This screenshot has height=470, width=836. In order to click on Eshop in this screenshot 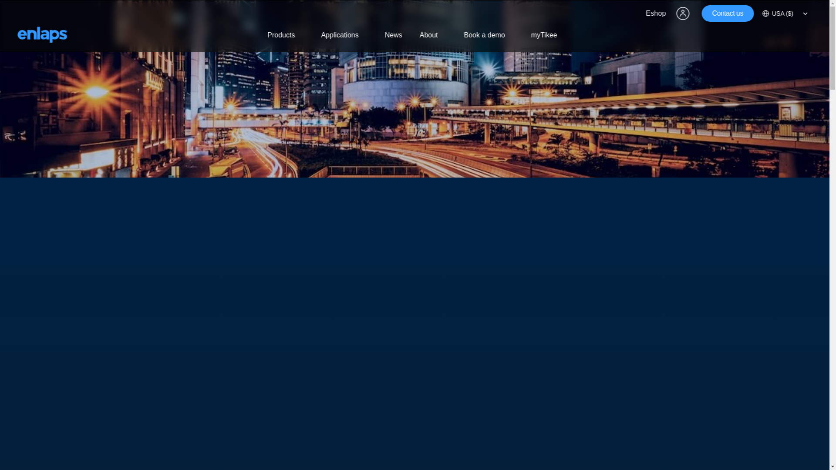, I will do `click(656, 13)`.